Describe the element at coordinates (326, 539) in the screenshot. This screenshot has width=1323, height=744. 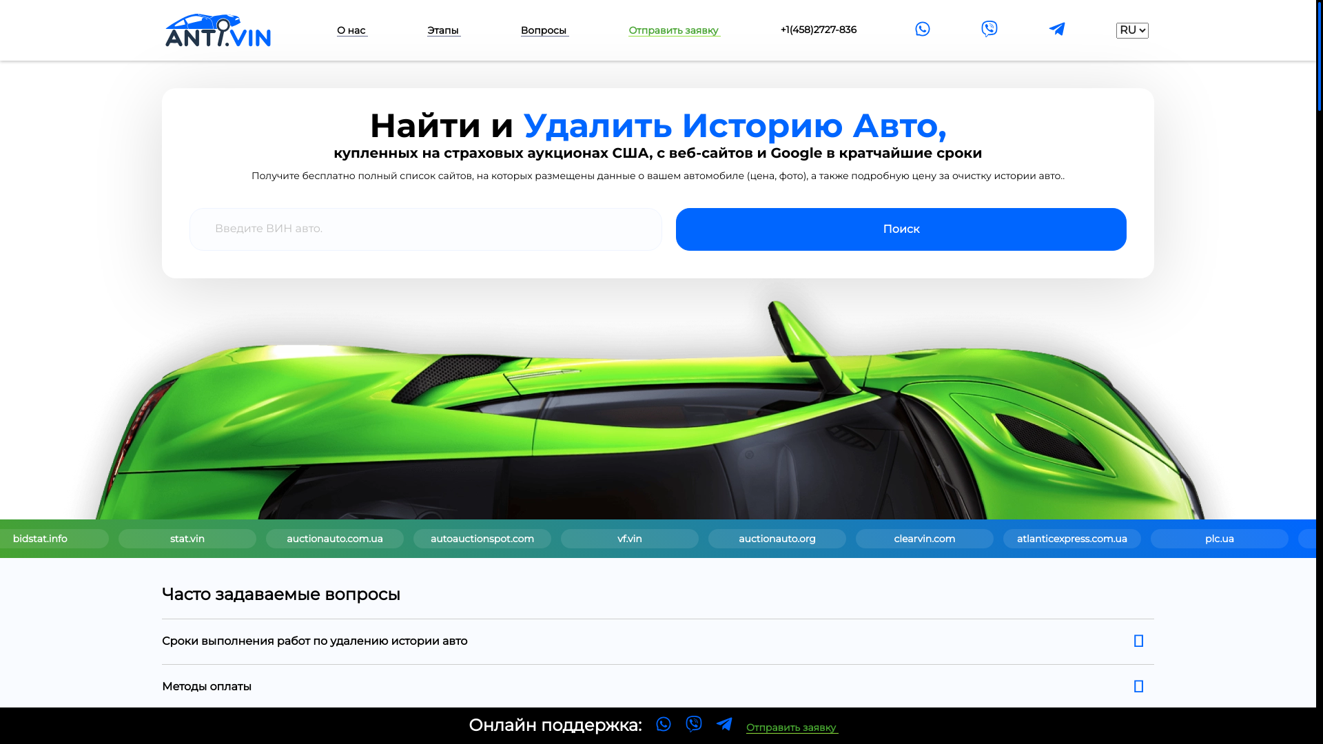
I see `epicvin.com` at that location.